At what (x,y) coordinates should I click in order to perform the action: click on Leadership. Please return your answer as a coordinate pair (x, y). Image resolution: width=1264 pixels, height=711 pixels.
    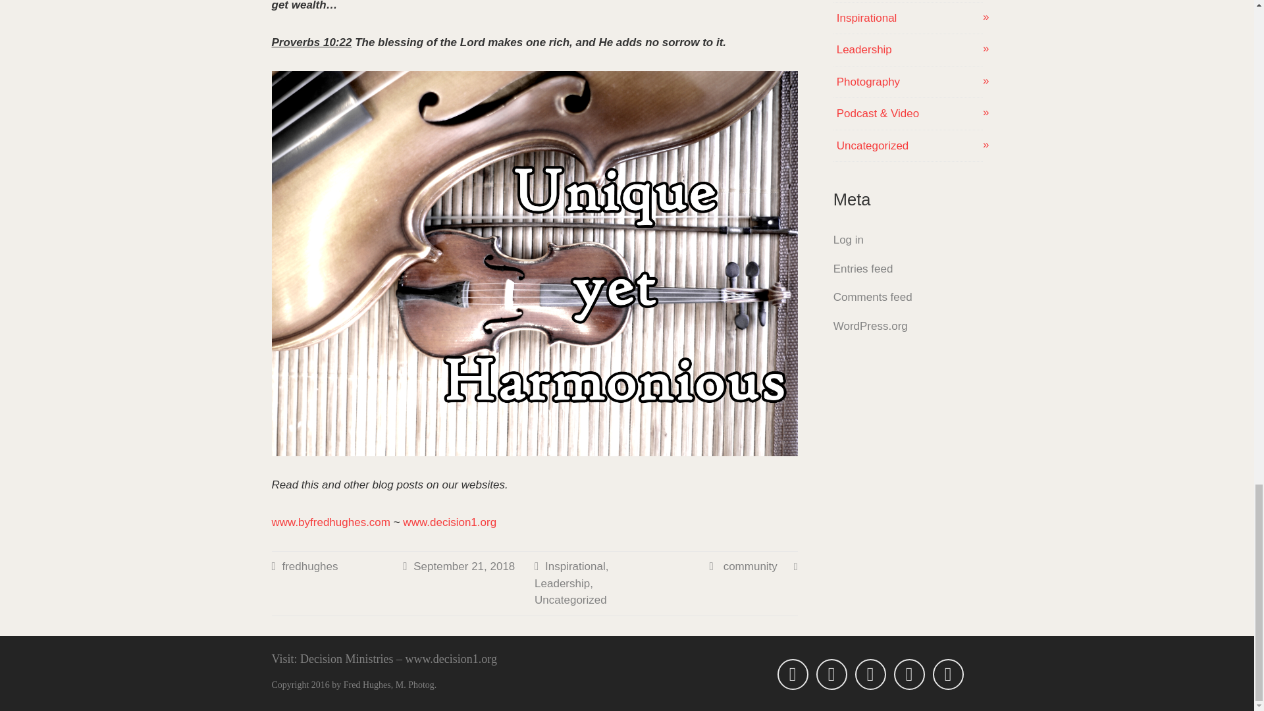
    Looking at the image, I should click on (562, 583).